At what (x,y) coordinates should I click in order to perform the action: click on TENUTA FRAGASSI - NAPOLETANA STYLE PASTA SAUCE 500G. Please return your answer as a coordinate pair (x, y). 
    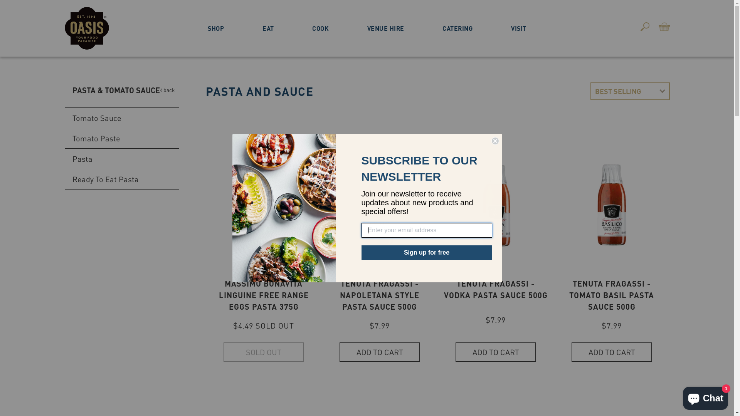
    Looking at the image, I should click on (380, 295).